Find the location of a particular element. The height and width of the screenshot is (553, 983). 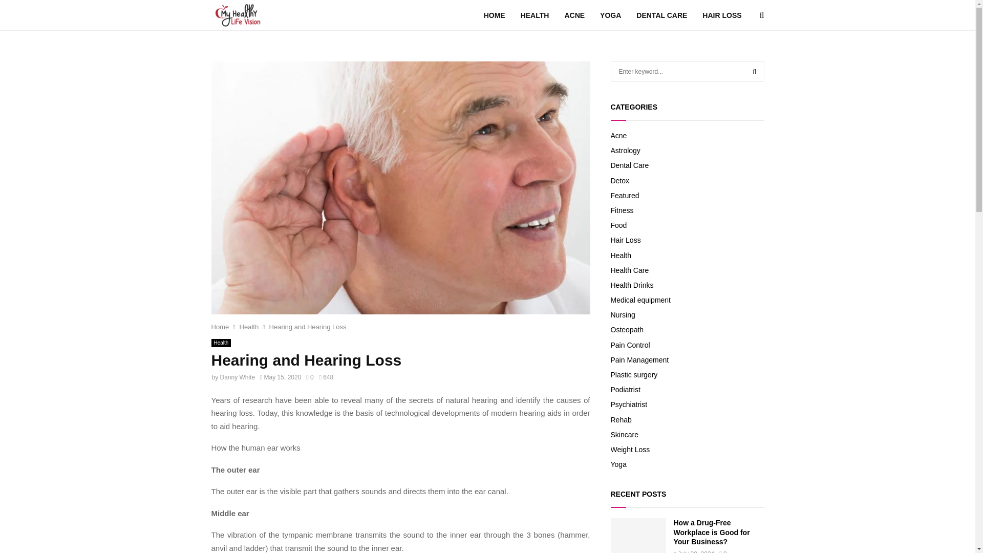

HEALTH is located at coordinates (535, 15).